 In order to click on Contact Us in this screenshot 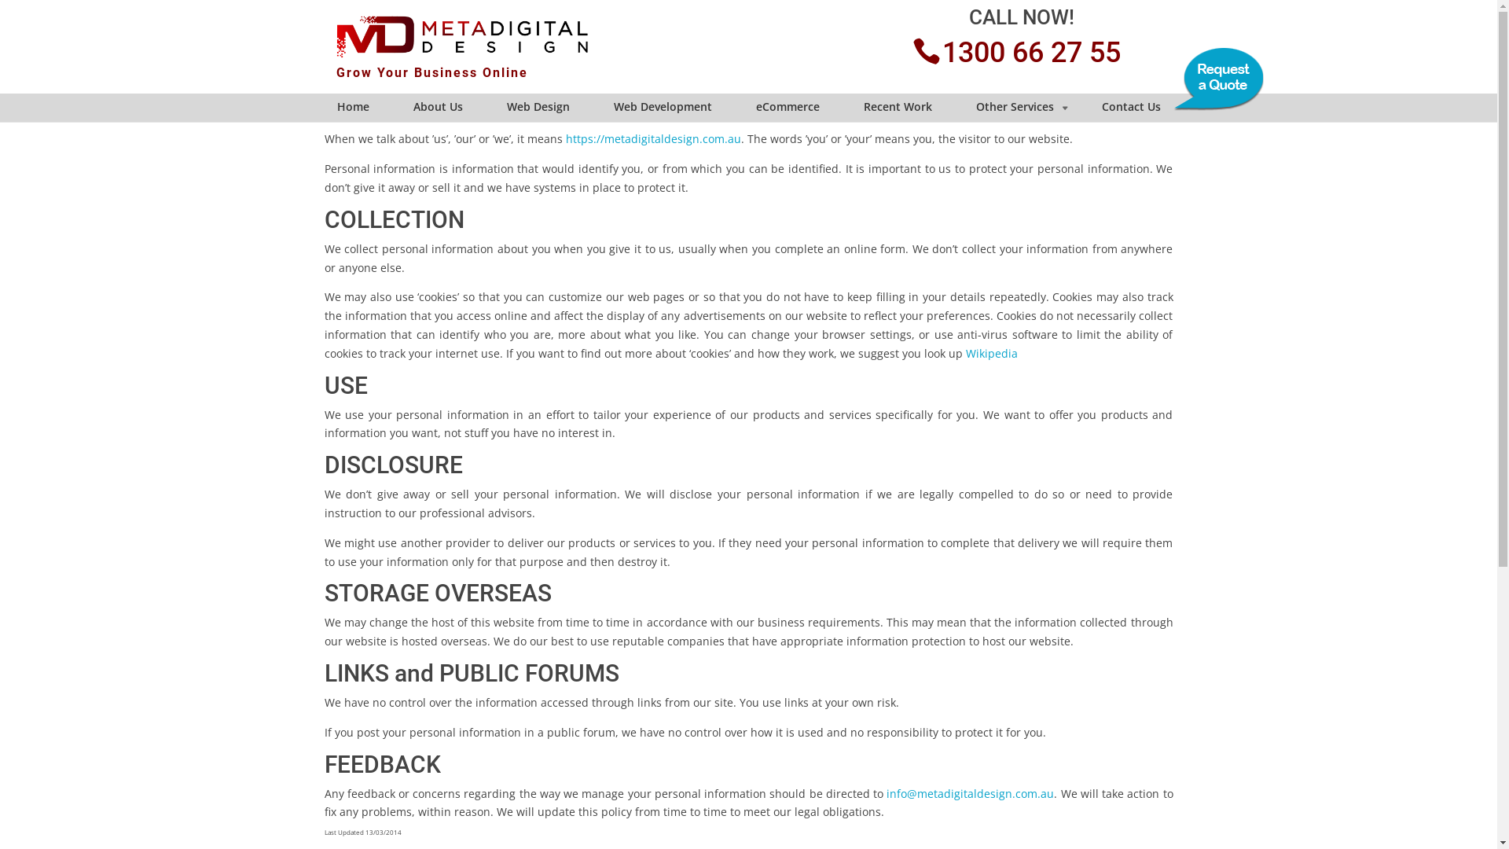, I will do `click(1130, 108)`.